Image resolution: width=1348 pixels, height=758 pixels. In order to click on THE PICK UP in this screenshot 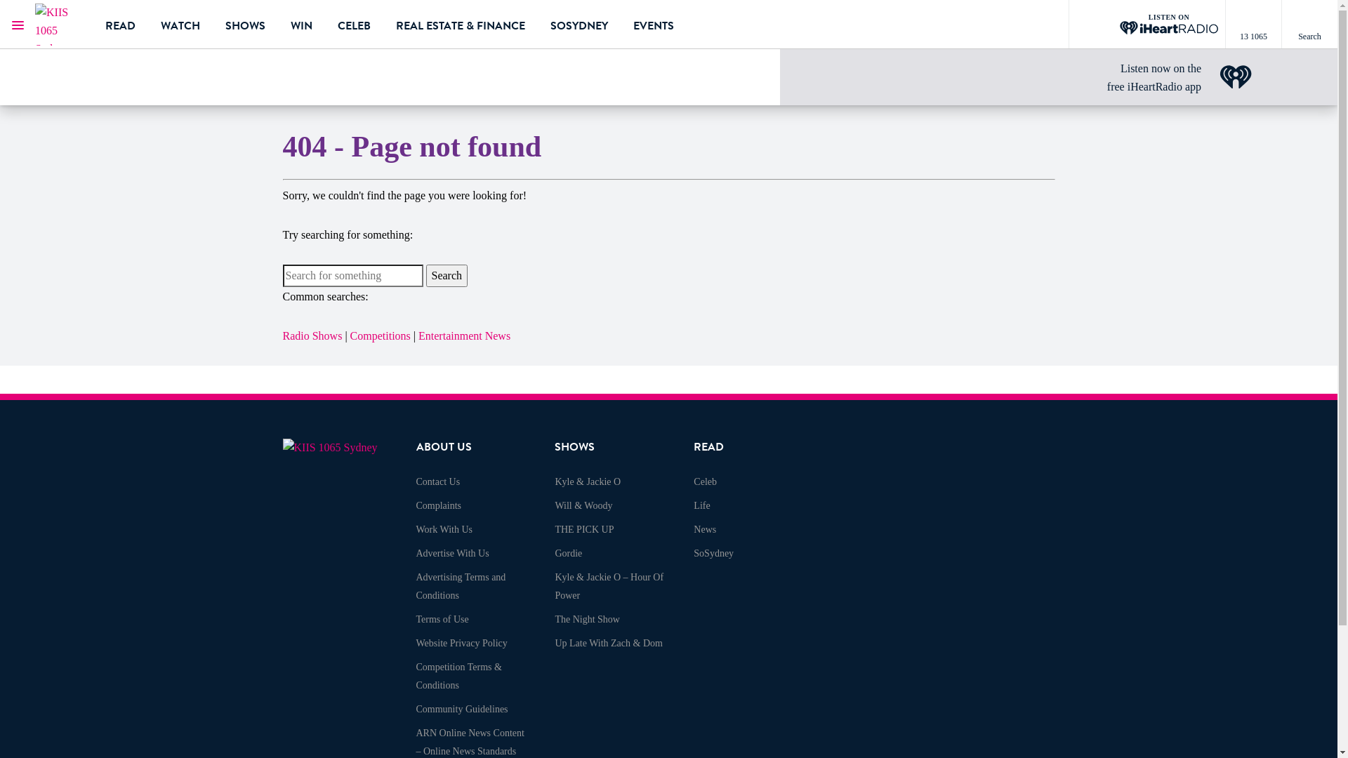, I will do `click(584, 529)`.